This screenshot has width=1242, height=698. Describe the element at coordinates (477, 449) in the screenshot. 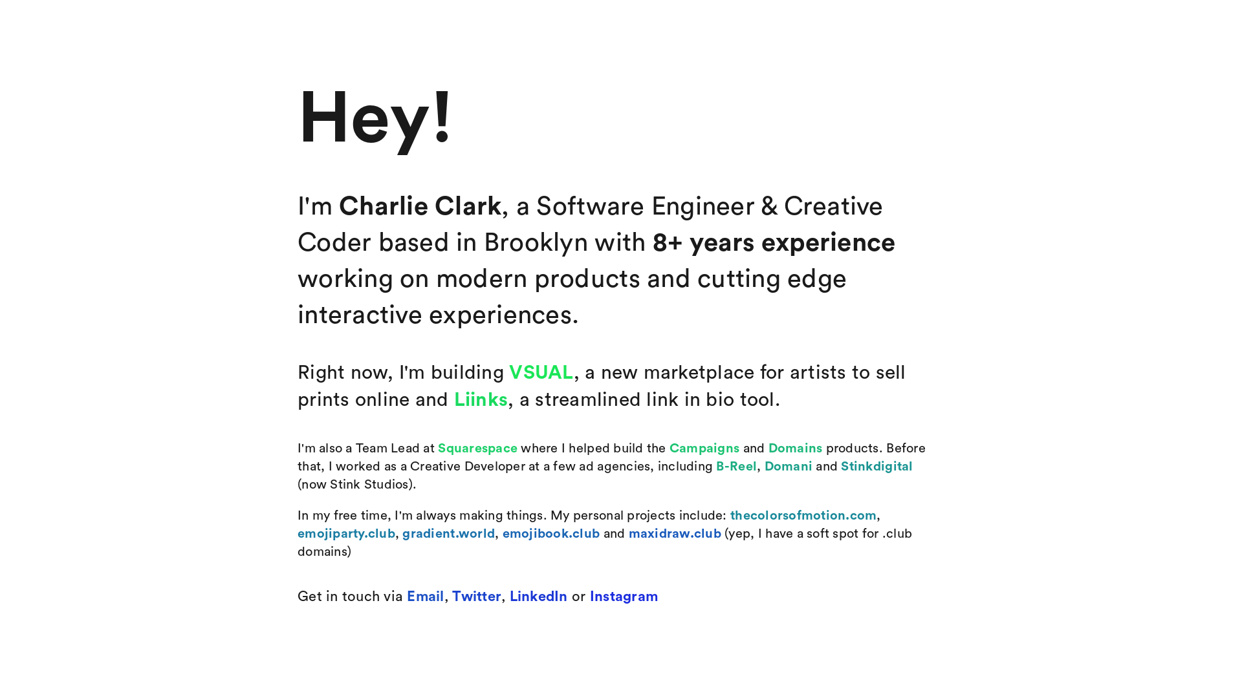

I see `Squarespace` at that location.